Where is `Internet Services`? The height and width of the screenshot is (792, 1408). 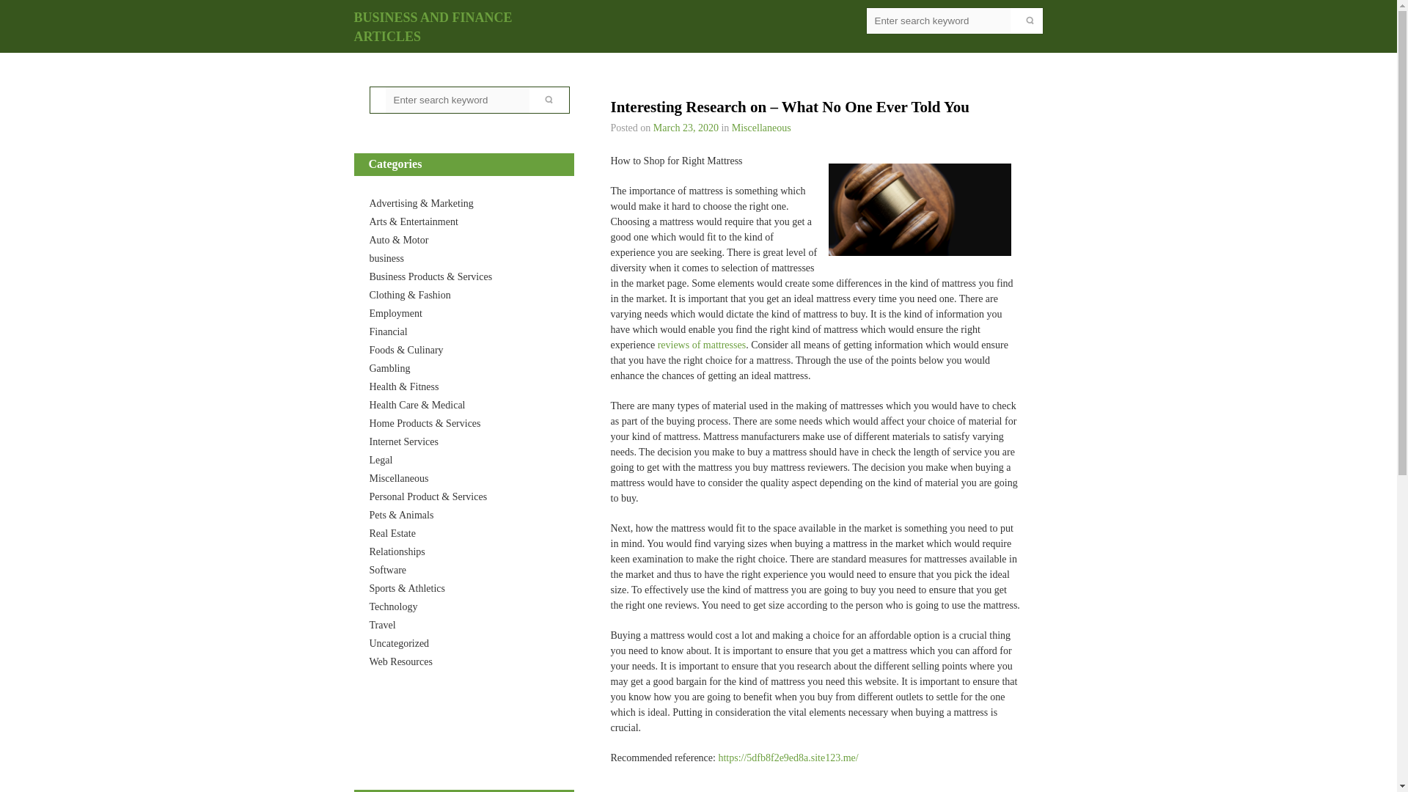
Internet Services is located at coordinates (403, 441).